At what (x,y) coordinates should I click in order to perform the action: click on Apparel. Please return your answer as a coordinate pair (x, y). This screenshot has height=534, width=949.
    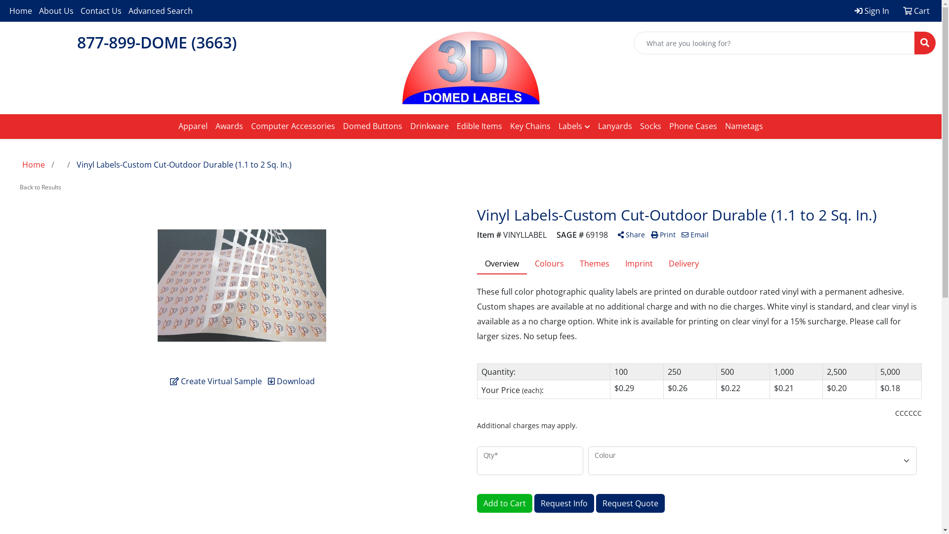
    Looking at the image, I should click on (193, 126).